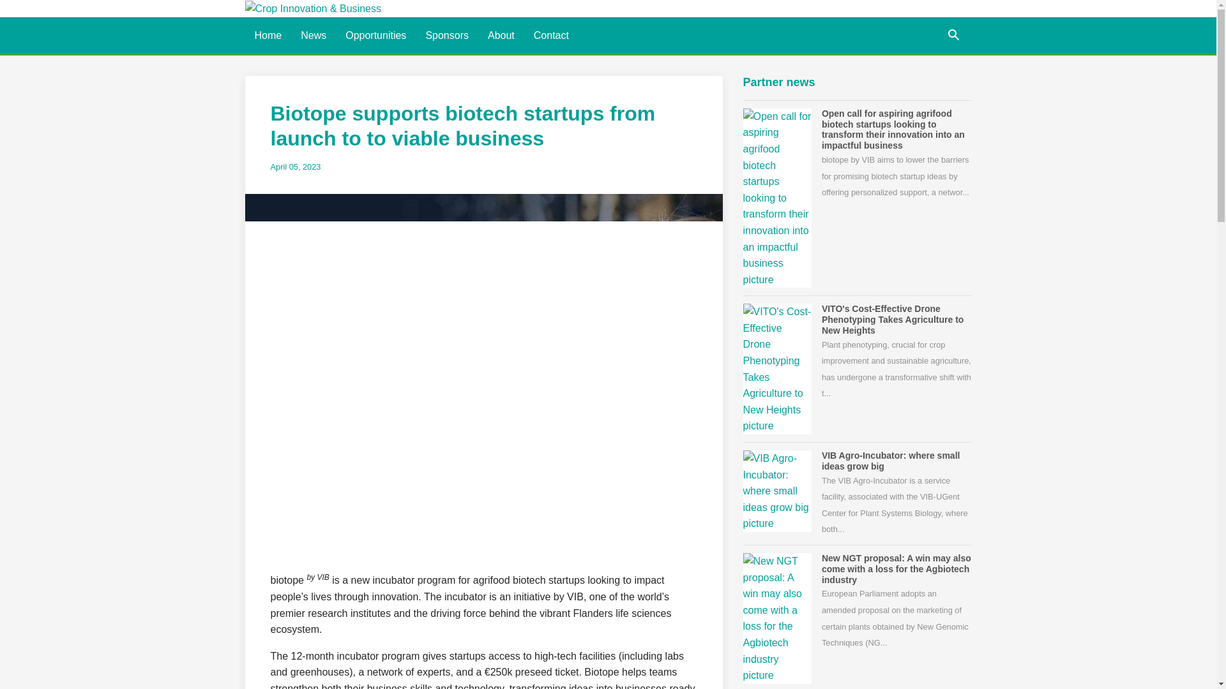 The image size is (1226, 689). What do you see at coordinates (268, 36) in the screenshot?
I see `Home` at bounding box center [268, 36].